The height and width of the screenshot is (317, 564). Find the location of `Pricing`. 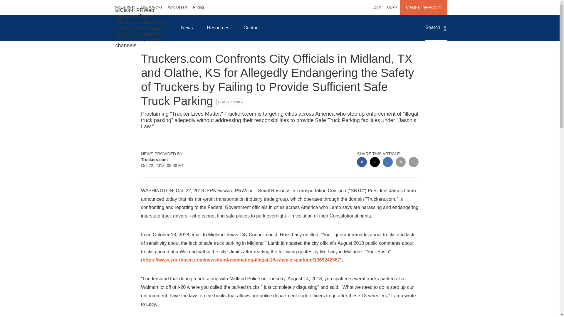

Pricing is located at coordinates (199, 7).